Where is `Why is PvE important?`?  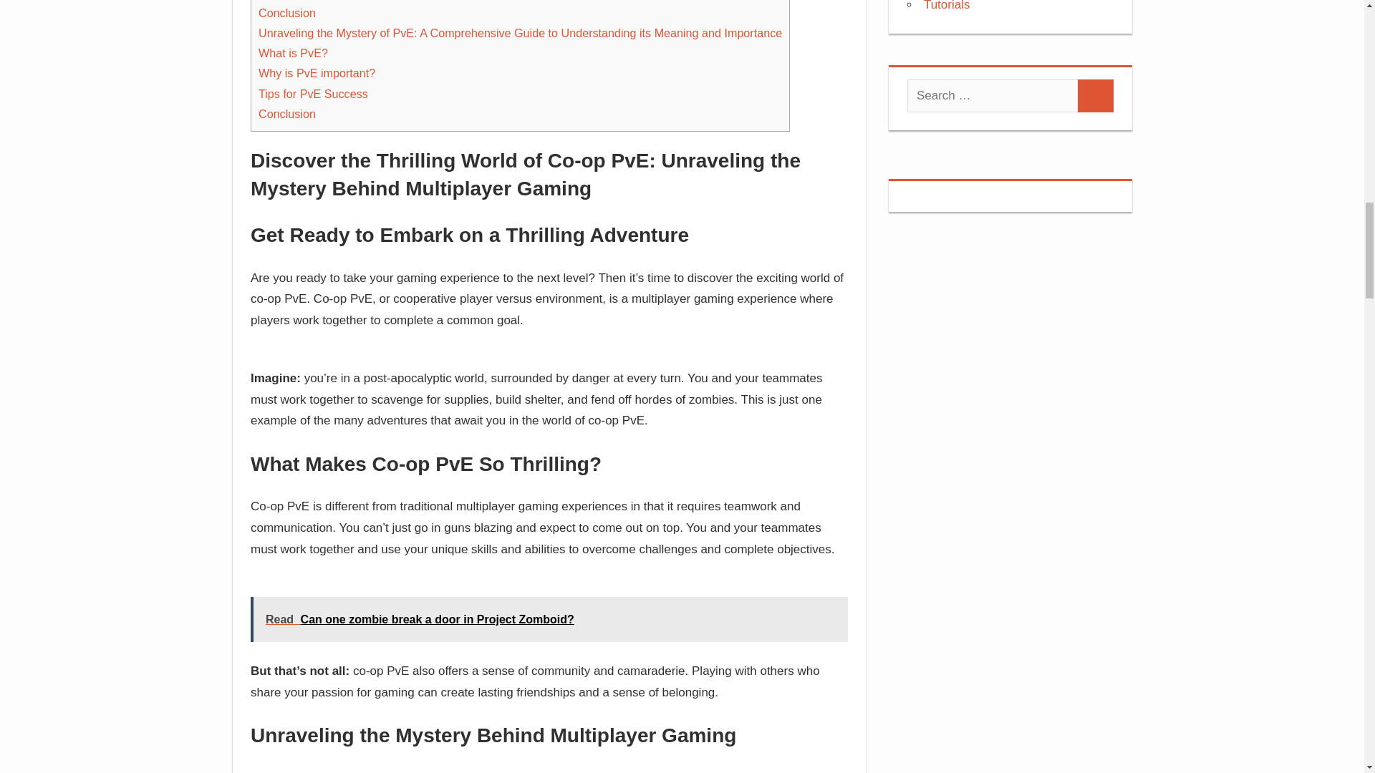 Why is PvE important? is located at coordinates (317, 73).